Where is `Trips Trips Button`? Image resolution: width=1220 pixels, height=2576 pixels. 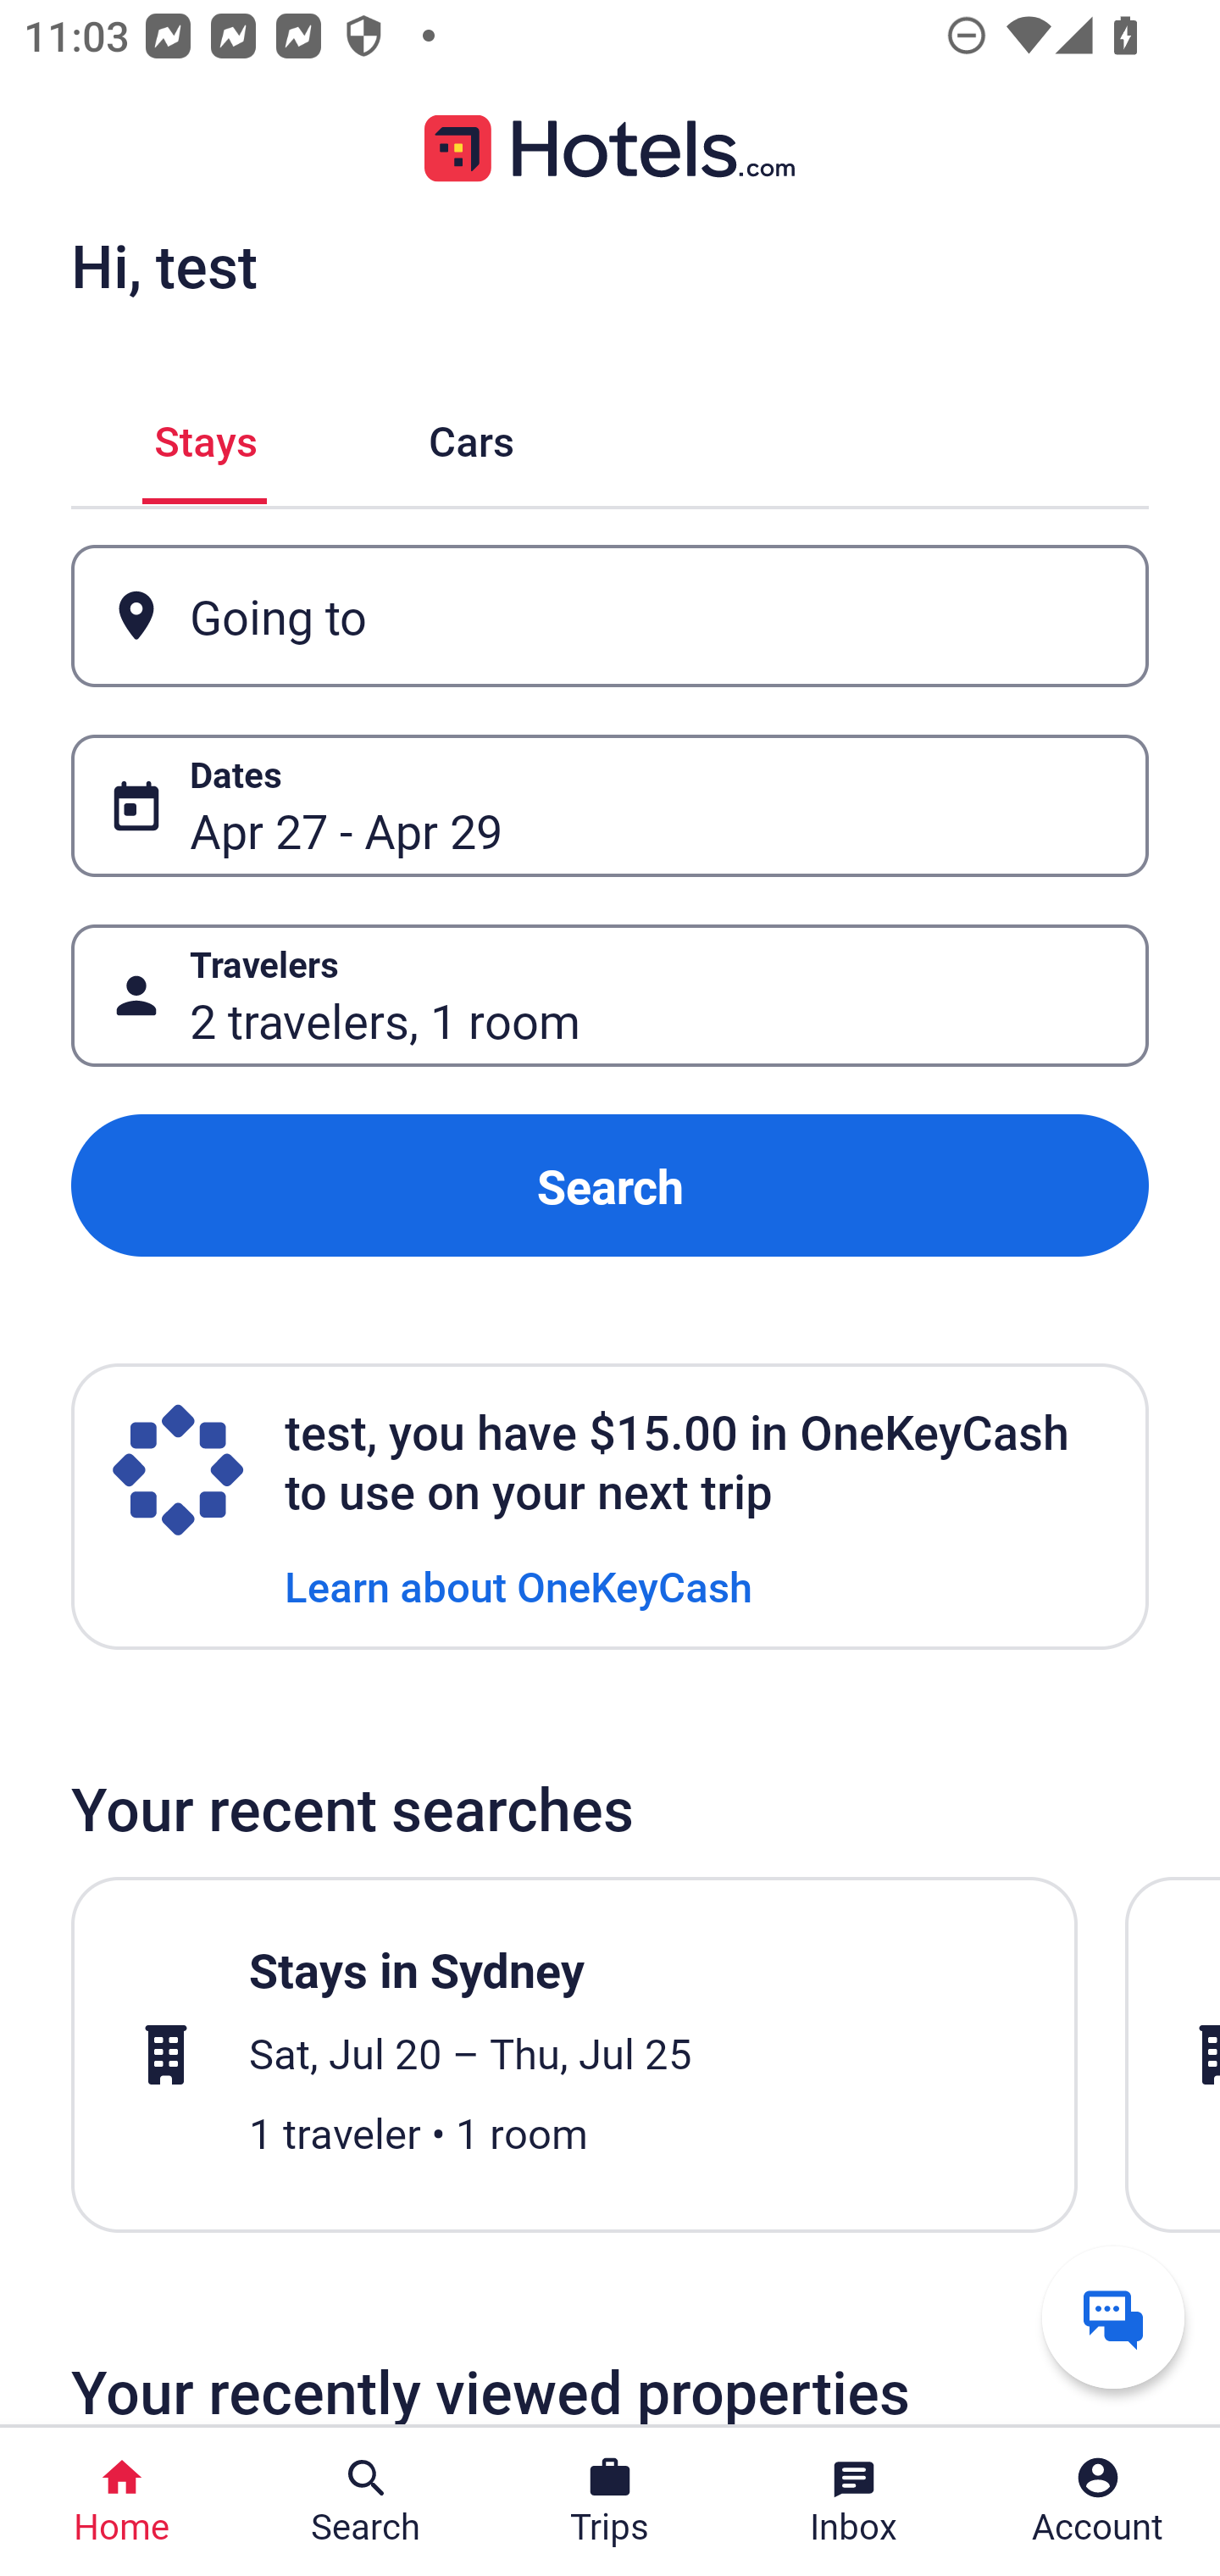
Trips Trips Button is located at coordinates (610, 2501).